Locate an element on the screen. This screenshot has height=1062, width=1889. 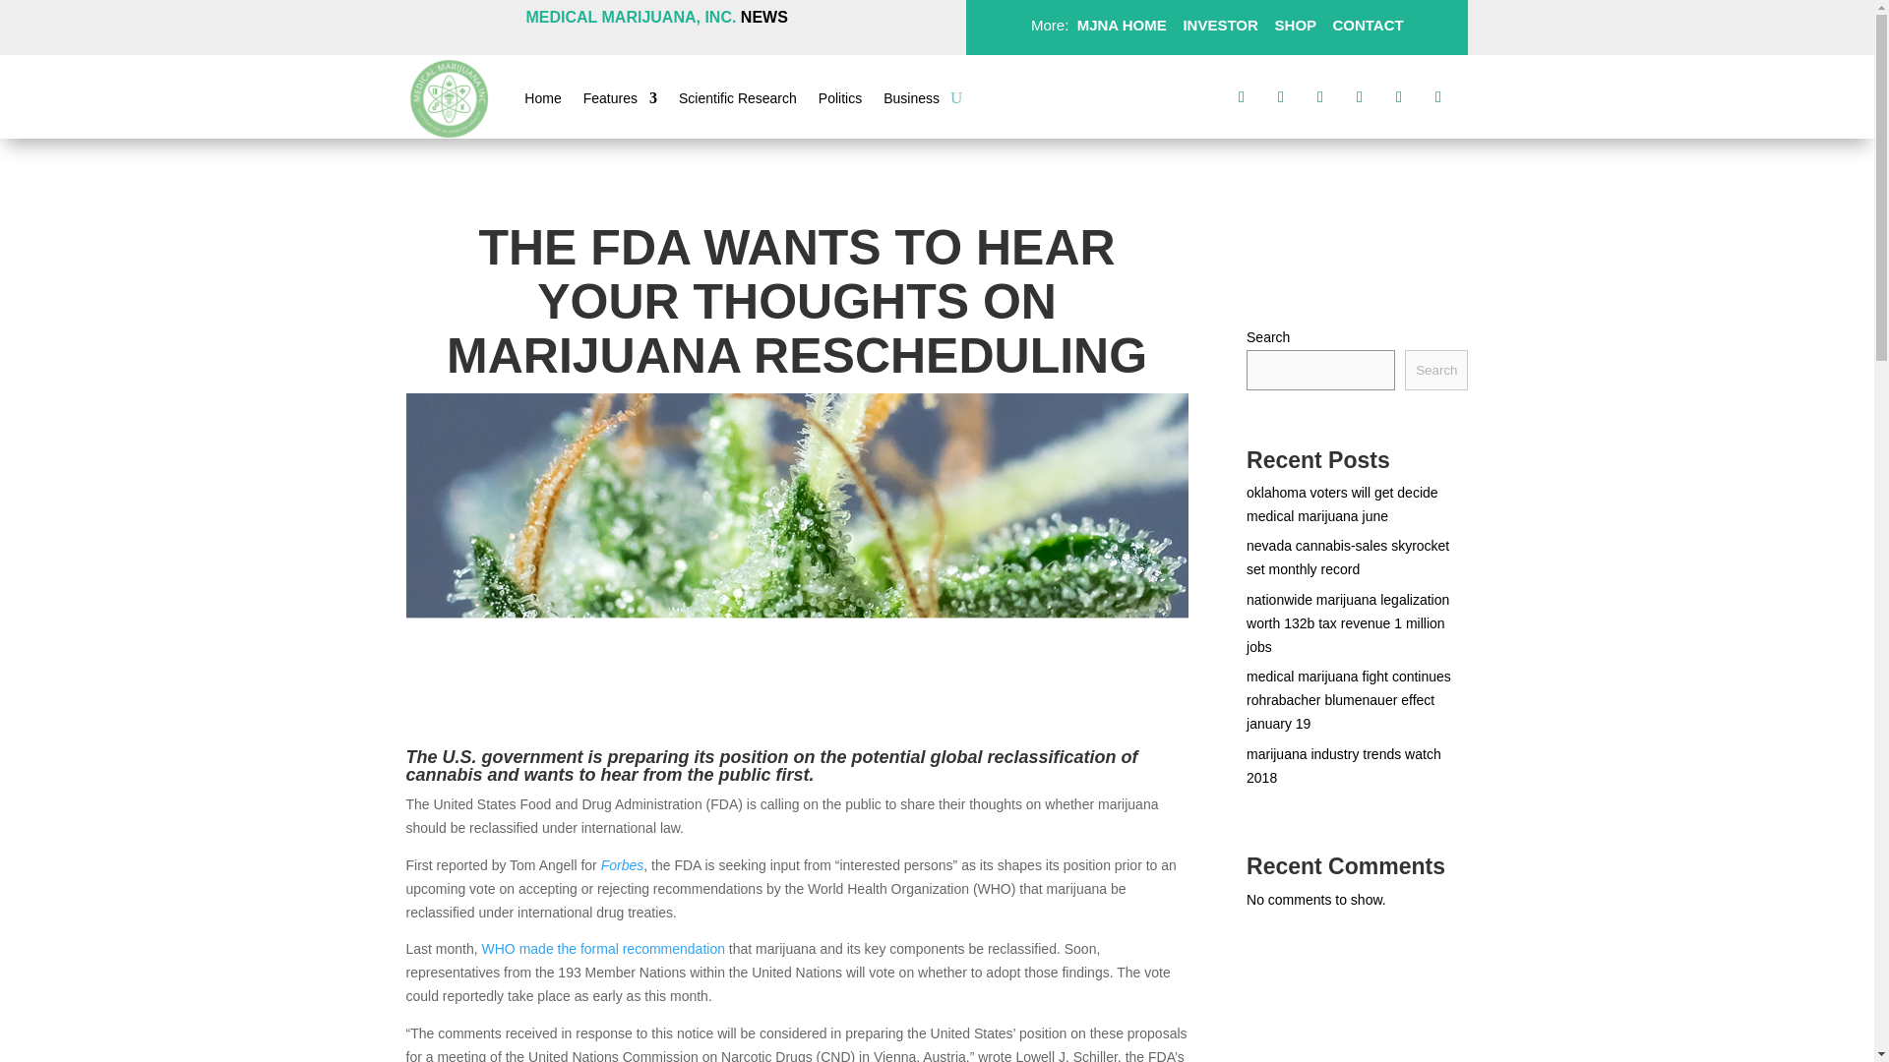
Features is located at coordinates (620, 101).